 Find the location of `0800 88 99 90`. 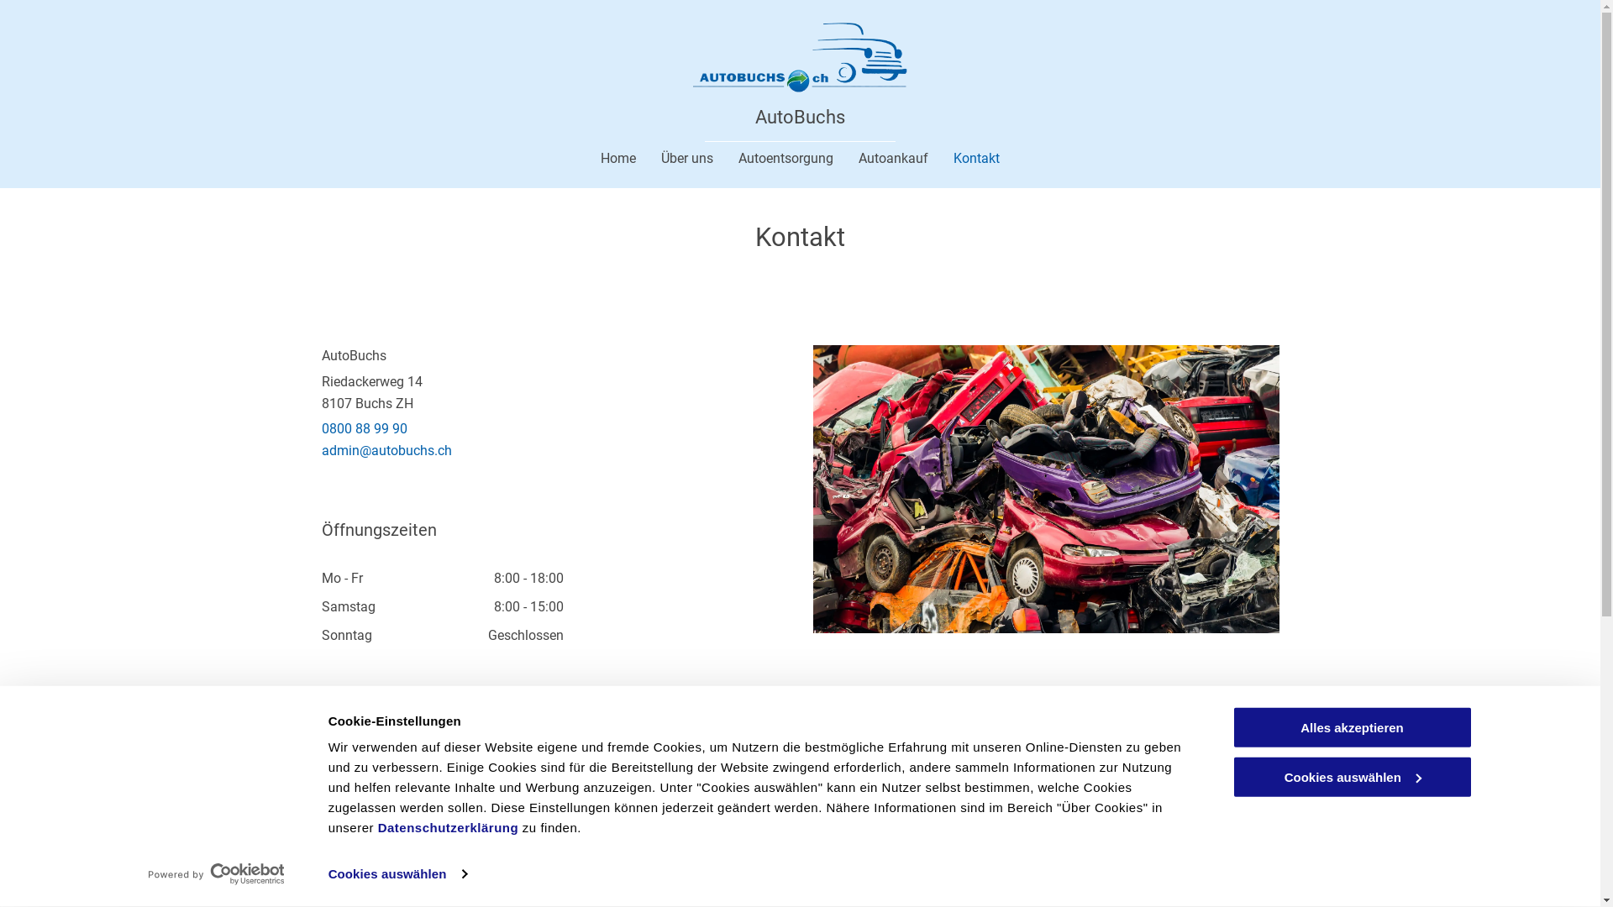

0800 88 99 90 is located at coordinates (364, 428).